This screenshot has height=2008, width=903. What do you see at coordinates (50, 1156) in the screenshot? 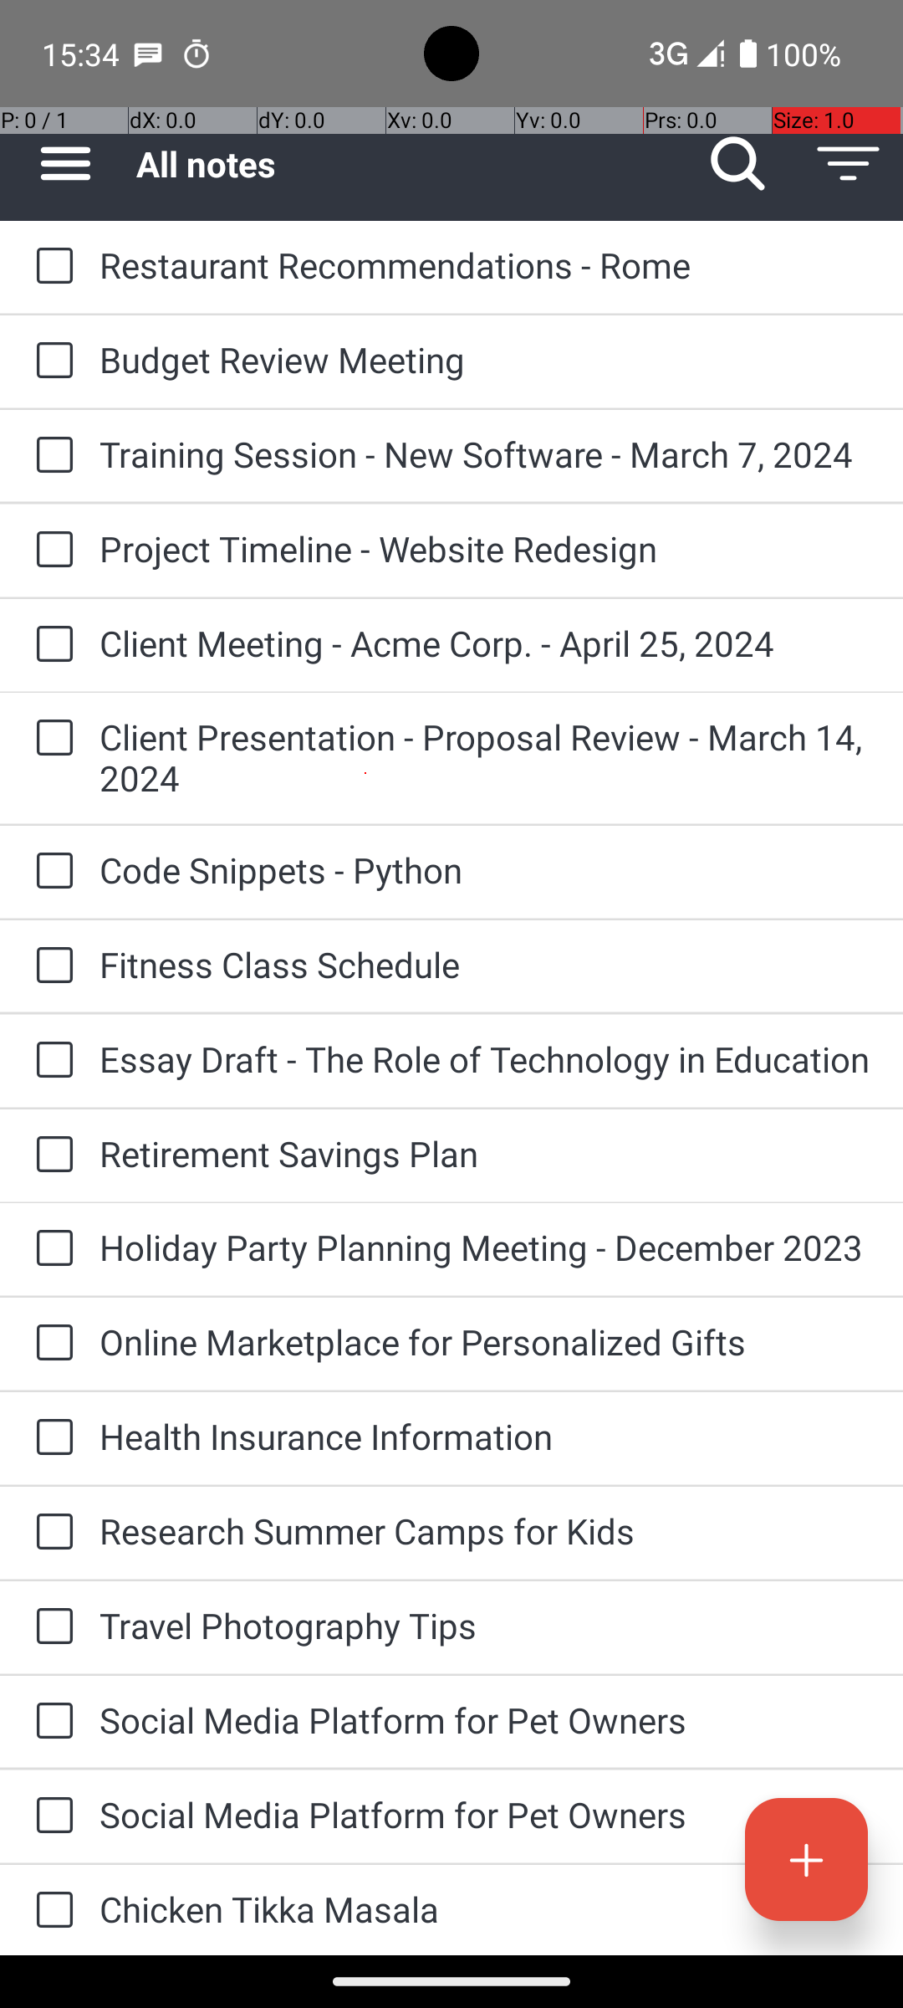
I see `to-do: Retirement Savings Plan` at bounding box center [50, 1156].